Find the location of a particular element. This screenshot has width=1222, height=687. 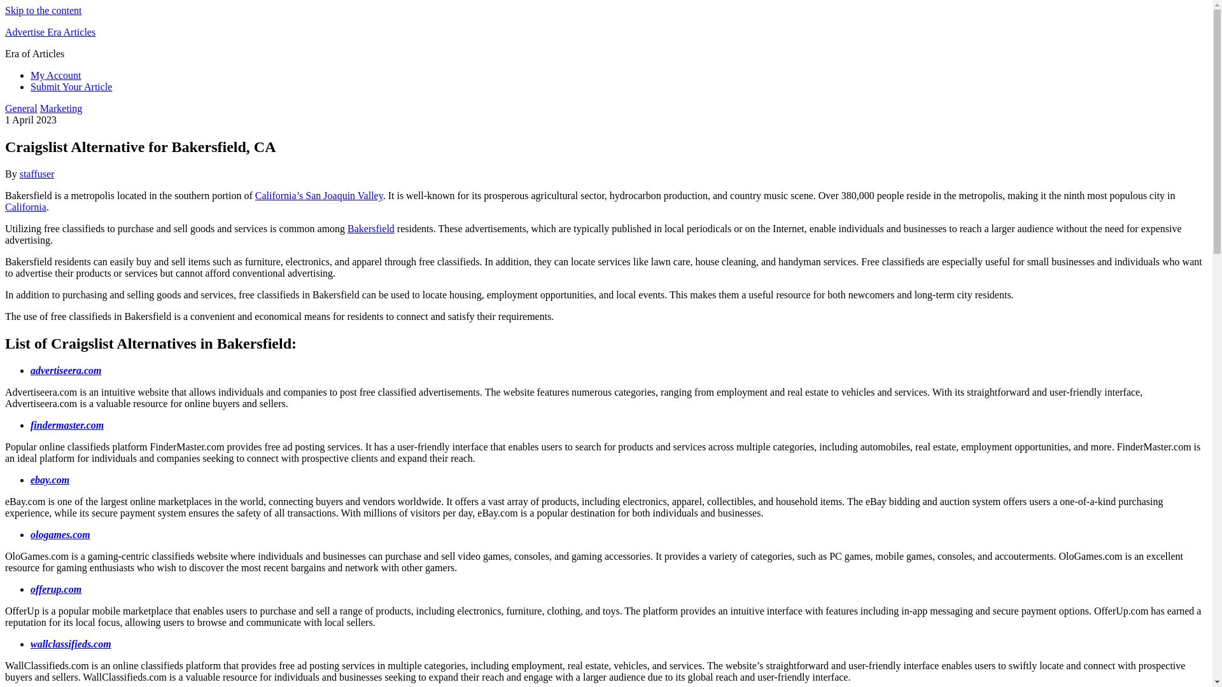

wallclassifieds.com is located at coordinates (71, 644).